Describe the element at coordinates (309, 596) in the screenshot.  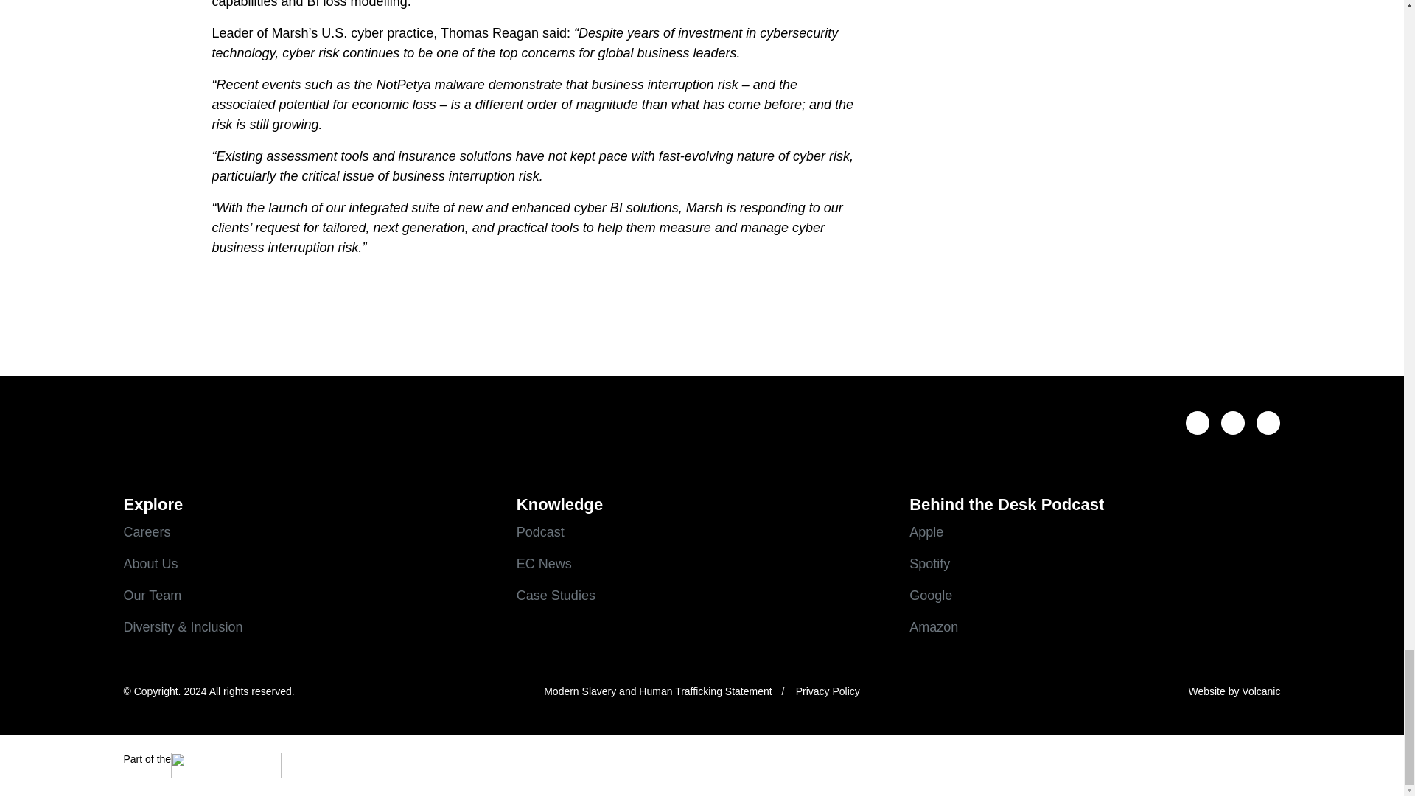
I see `Our Team` at that location.